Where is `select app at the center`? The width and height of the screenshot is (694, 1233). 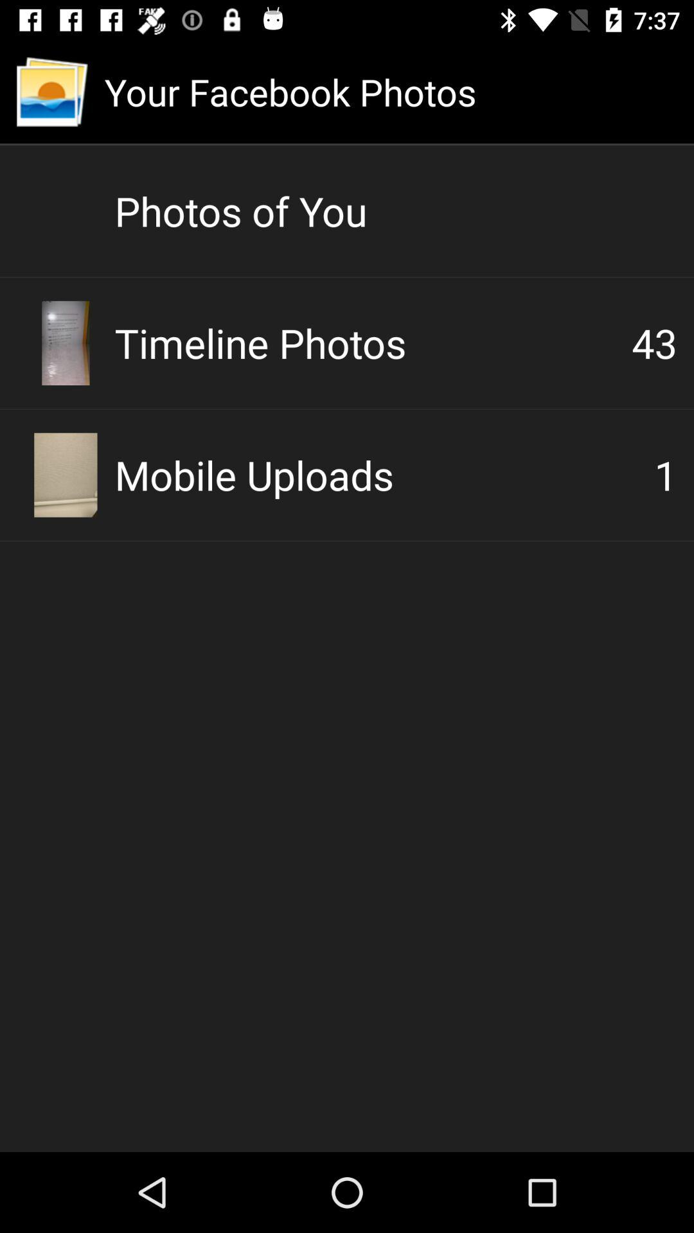 select app at the center is located at coordinates (384, 475).